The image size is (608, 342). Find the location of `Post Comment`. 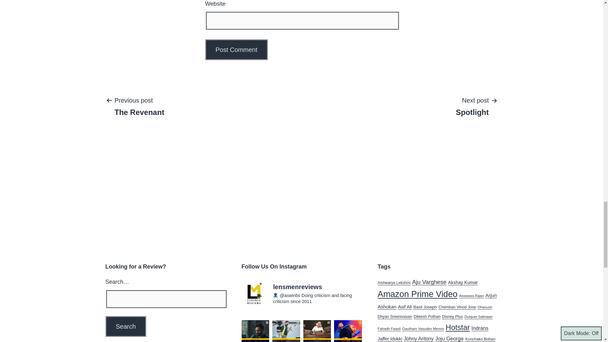

Post Comment is located at coordinates (472, 106).